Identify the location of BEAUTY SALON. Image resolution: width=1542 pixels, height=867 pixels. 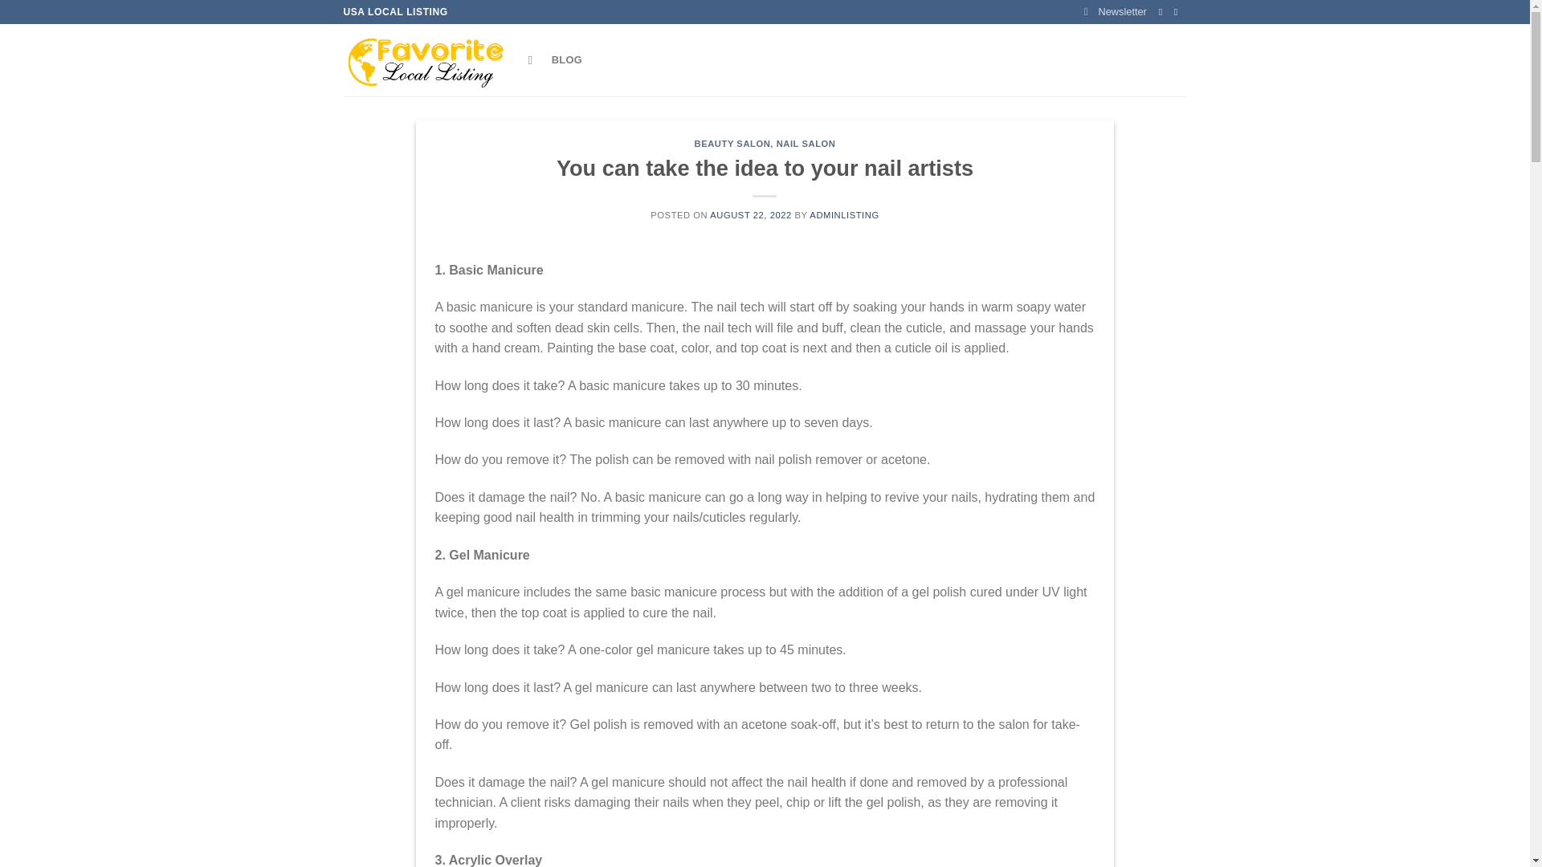
(732, 143).